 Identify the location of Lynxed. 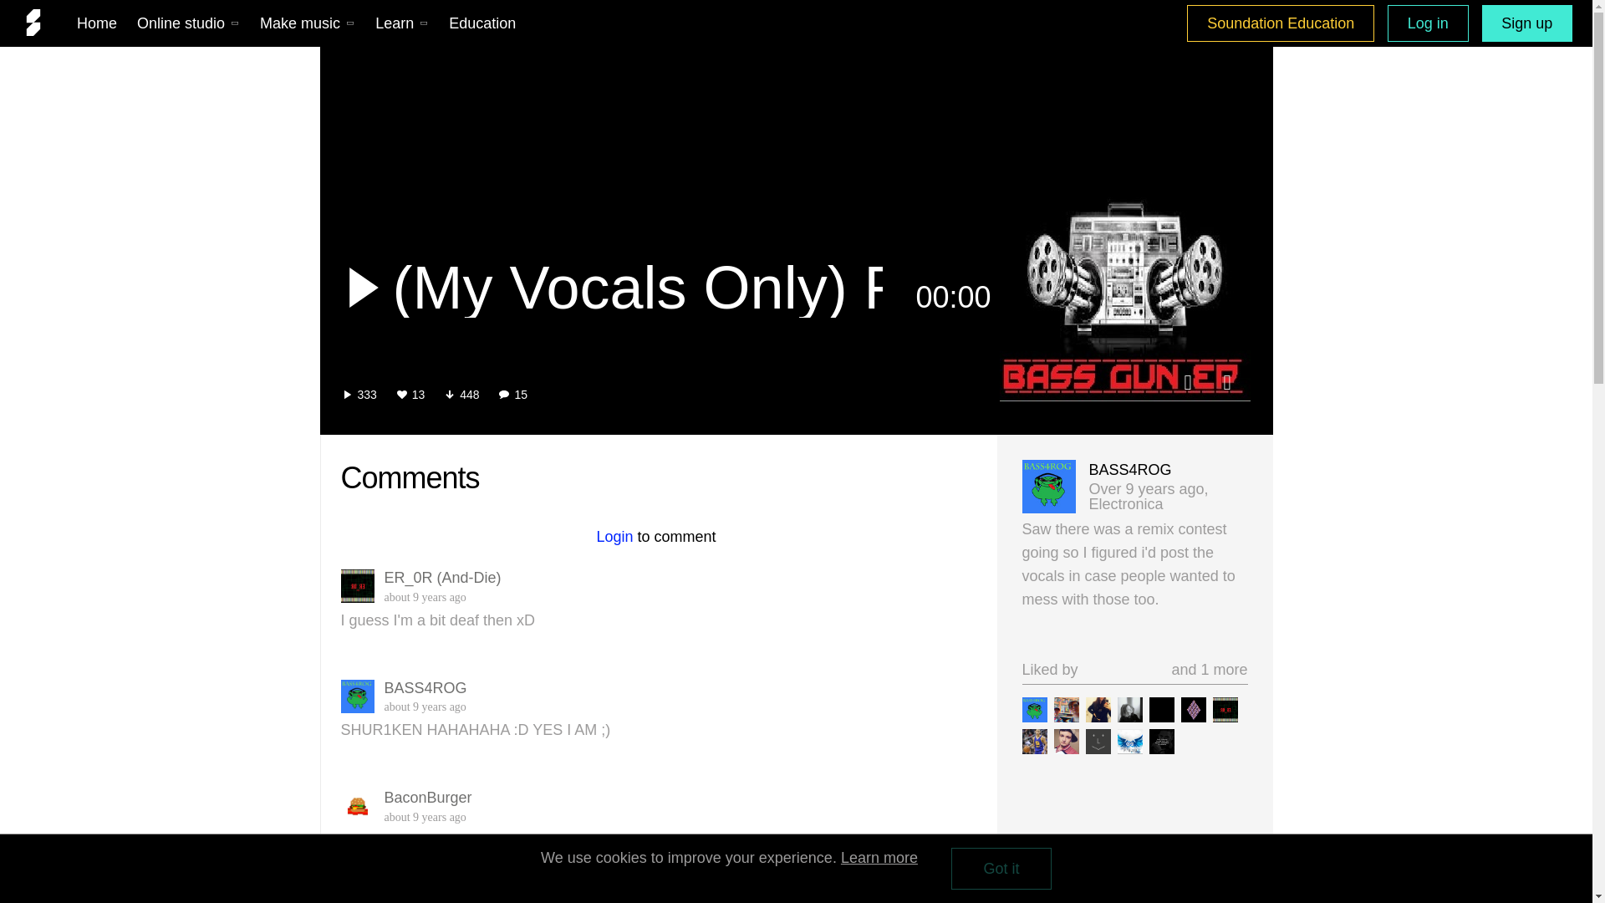
(1192, 709).